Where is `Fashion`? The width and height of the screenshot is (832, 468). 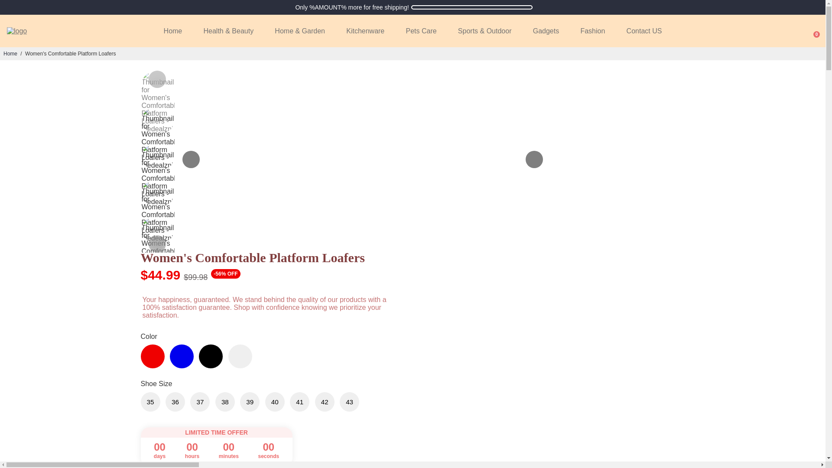 Fashion is located at coordinates (593, 31).